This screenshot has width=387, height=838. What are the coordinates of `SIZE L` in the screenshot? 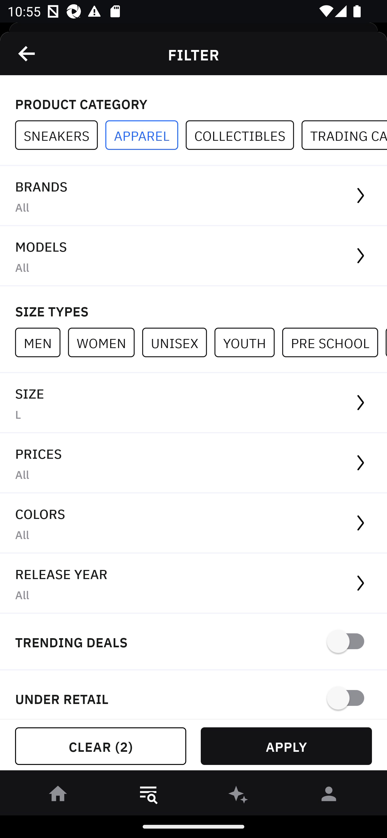 It's located at (193, 403).